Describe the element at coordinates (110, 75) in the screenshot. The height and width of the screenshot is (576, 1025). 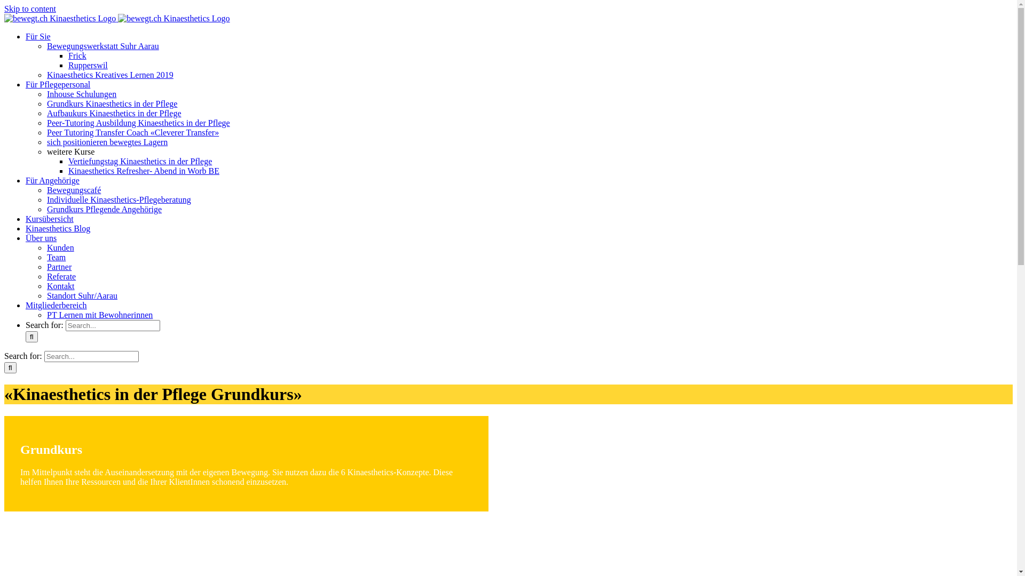
I see `Kinaesthetics Kreatives Lernen 2019` at that location.